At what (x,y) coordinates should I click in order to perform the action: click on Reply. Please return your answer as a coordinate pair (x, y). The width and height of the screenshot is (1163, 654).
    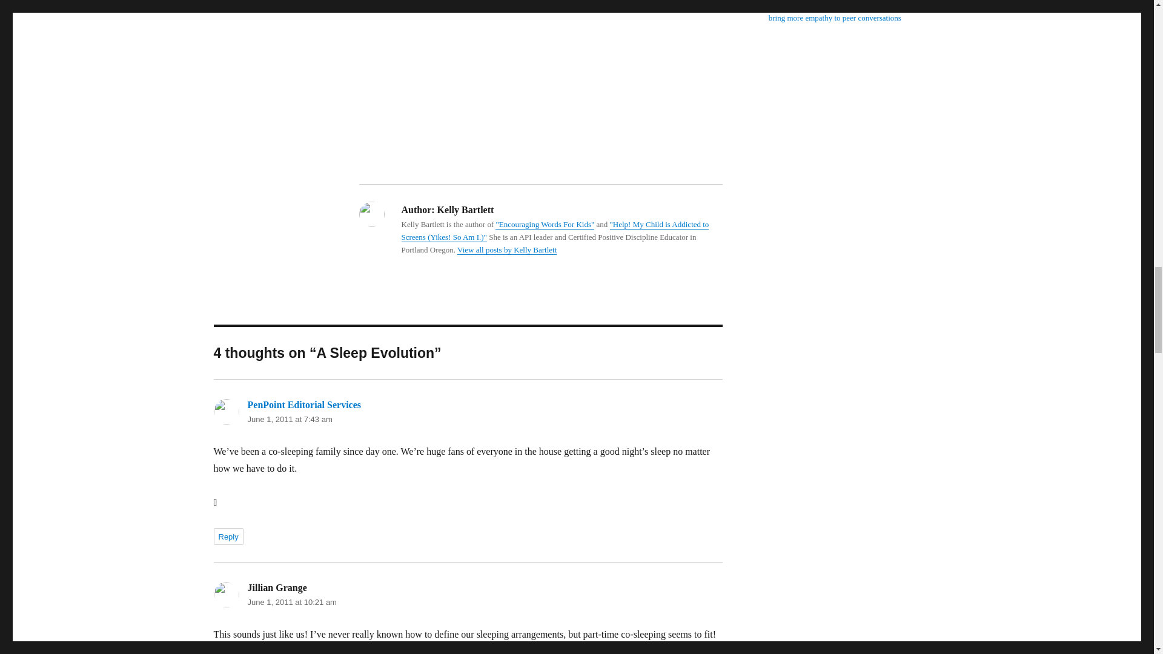
    Looking at the image, I should click on (228, 536).